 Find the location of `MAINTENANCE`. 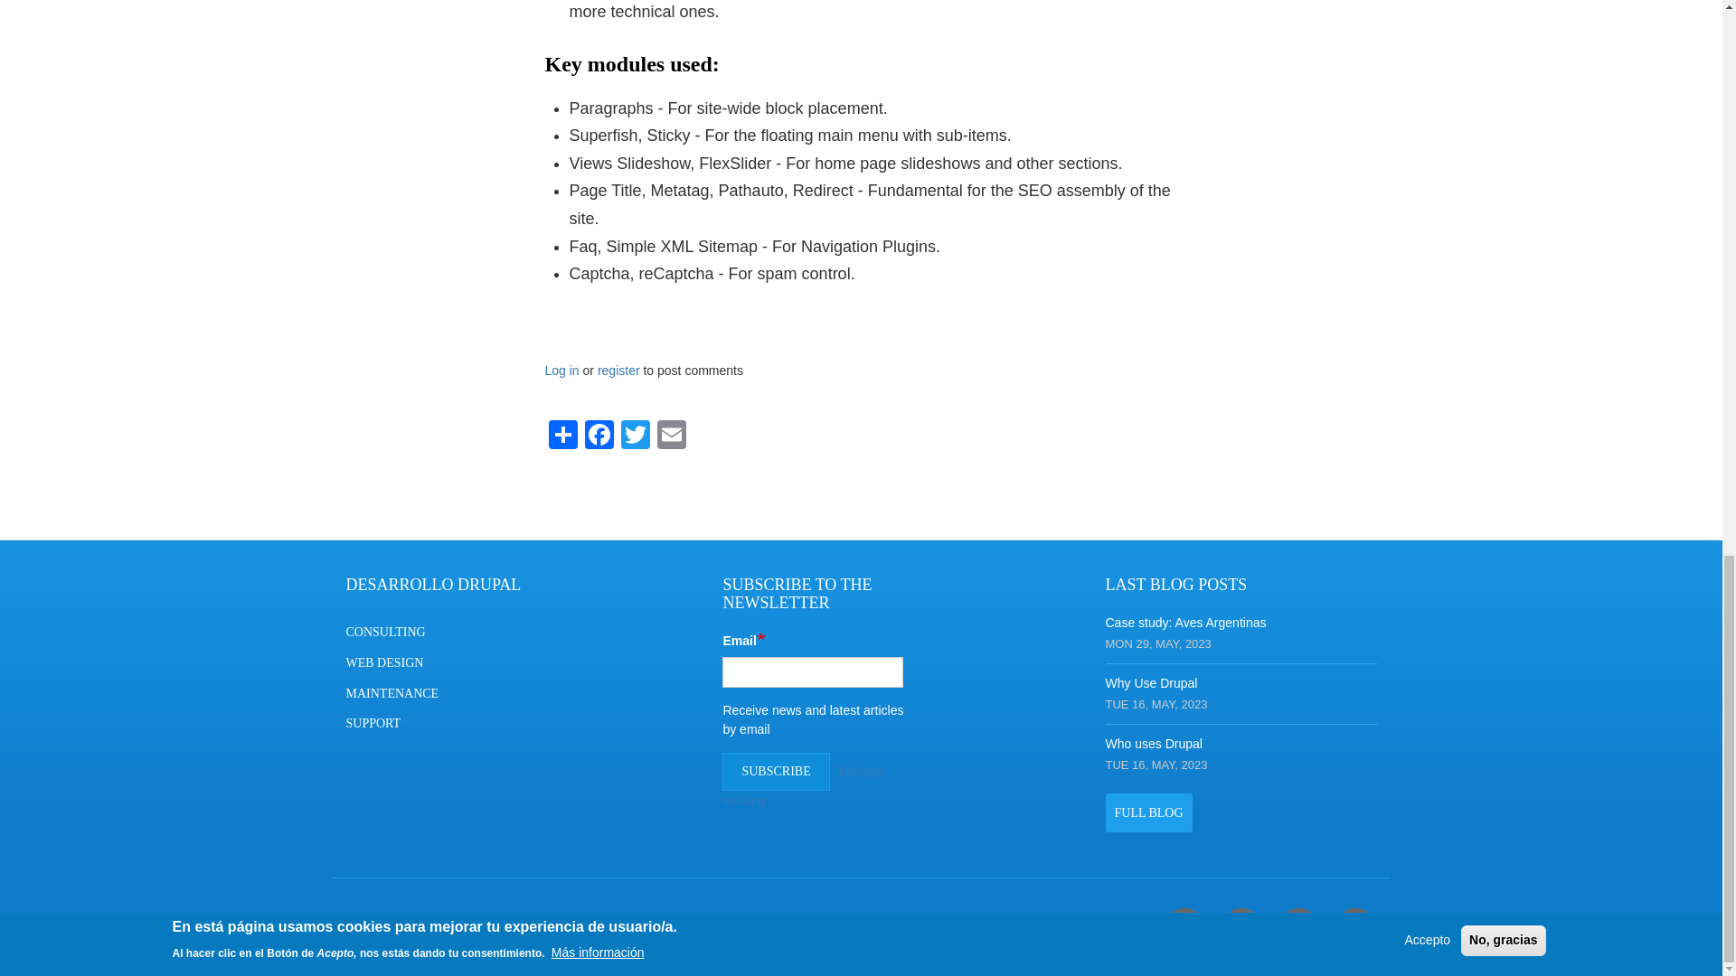

MAINTENANCE is located at coordinates (433, 689).